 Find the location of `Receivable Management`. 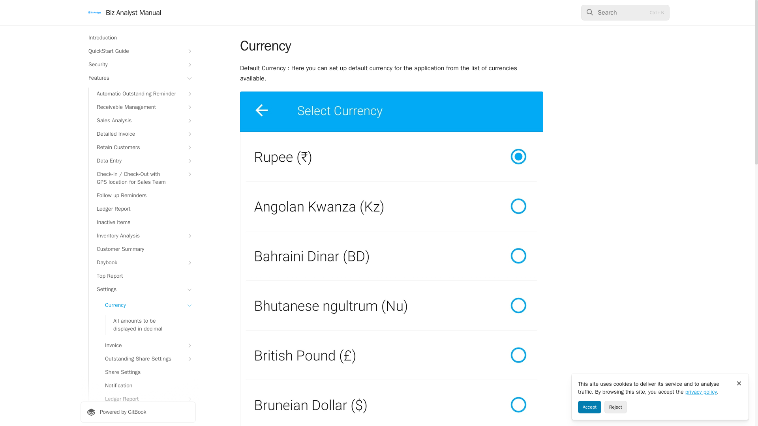

Receivable Management is located at coordinates (142, 107).